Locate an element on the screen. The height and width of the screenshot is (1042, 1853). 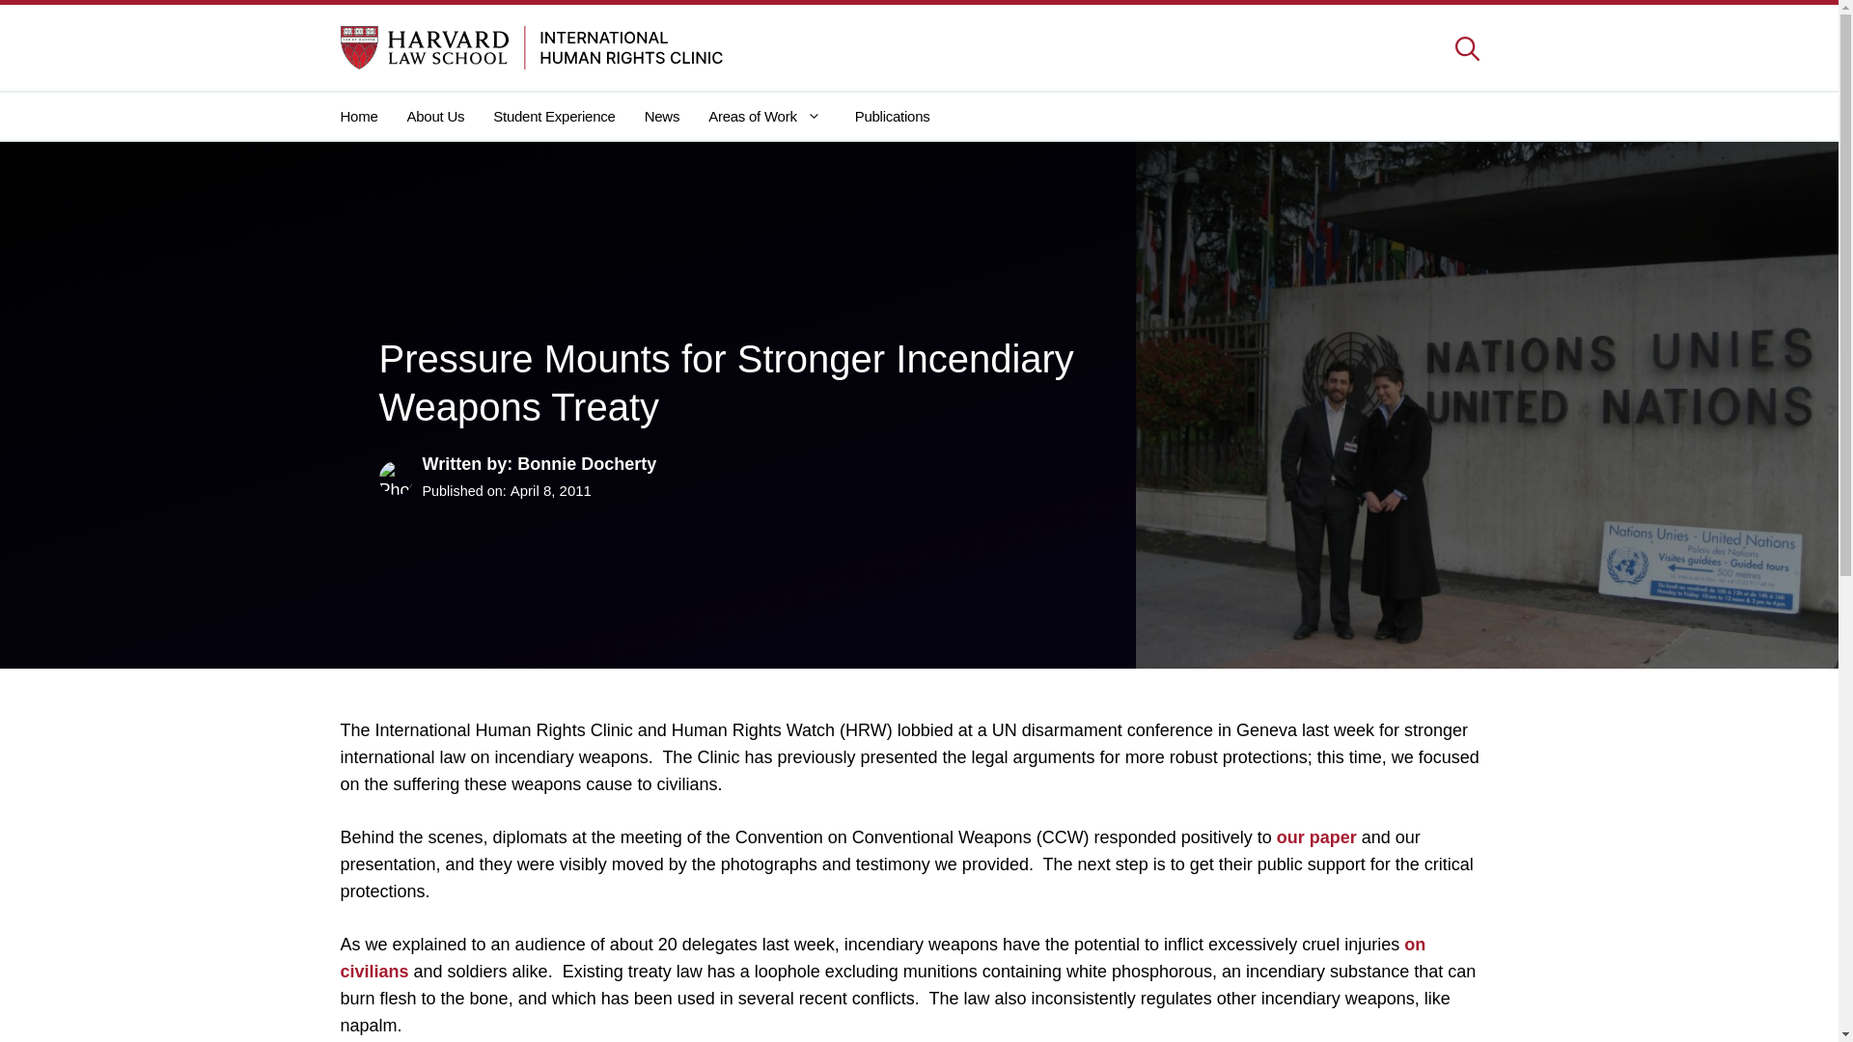
our paper is located at coordinates (1316, 837).